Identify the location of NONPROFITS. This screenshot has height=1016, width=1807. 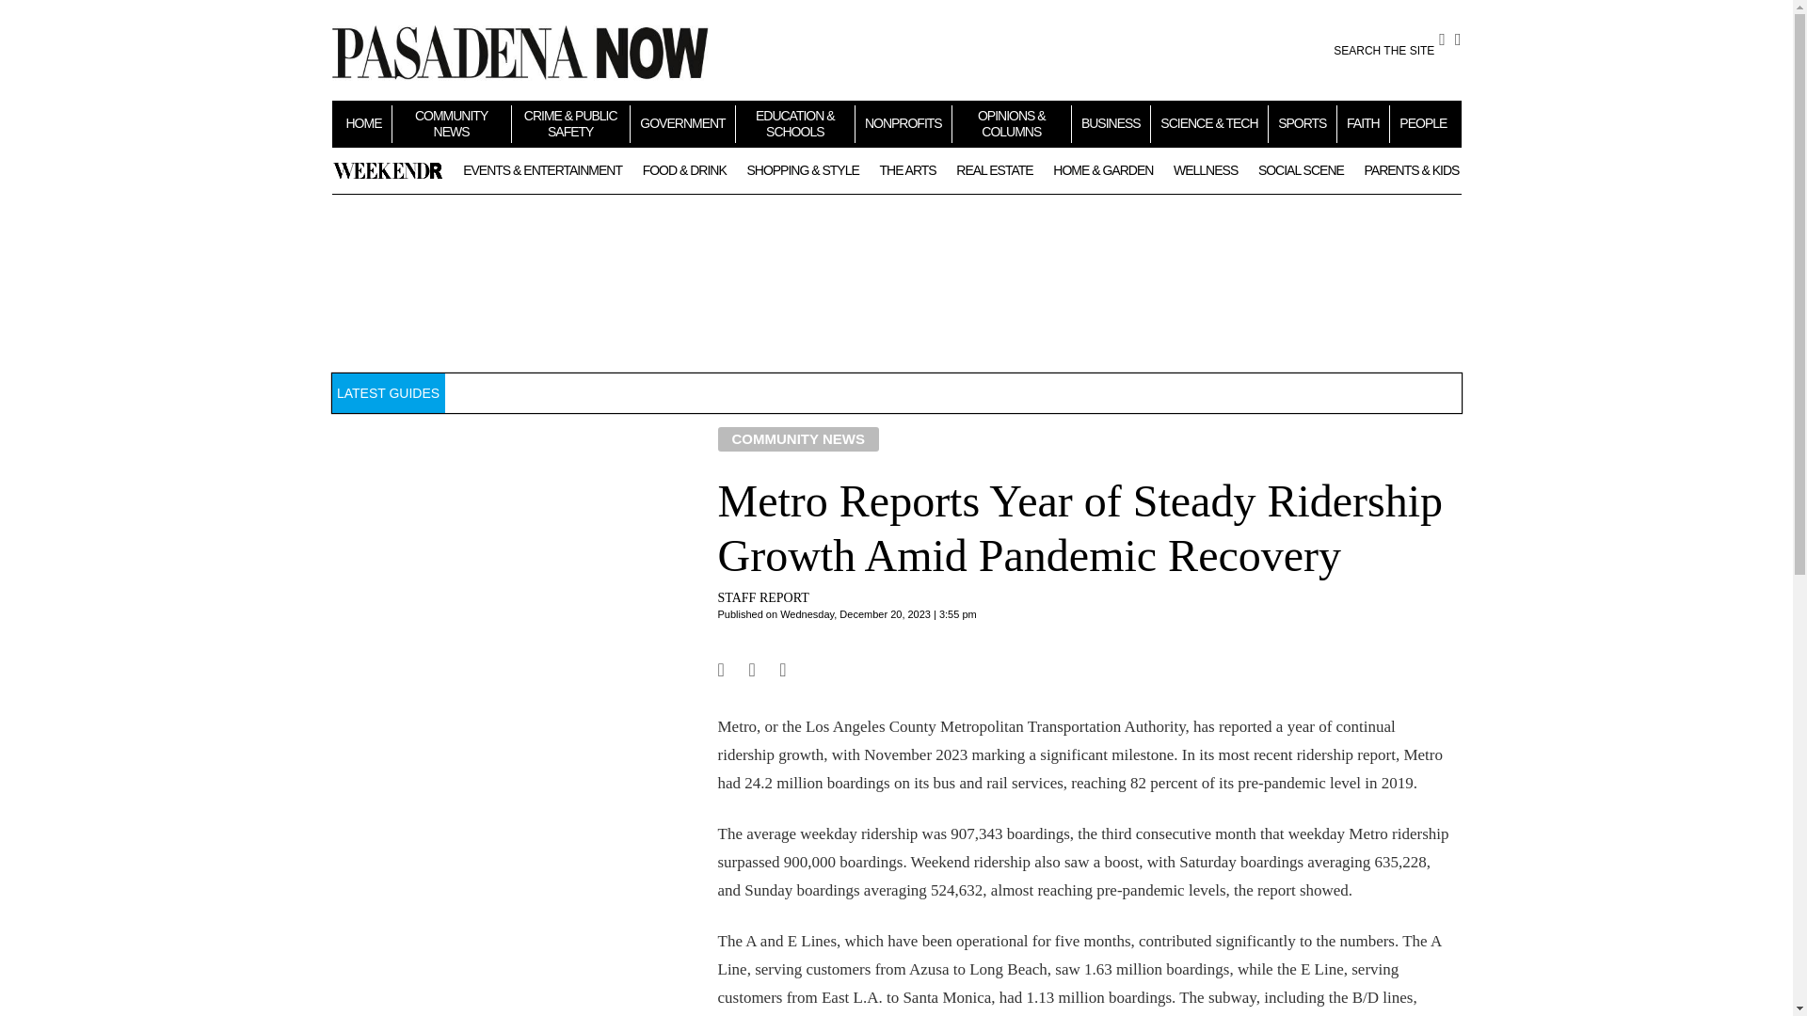
(903, 123).